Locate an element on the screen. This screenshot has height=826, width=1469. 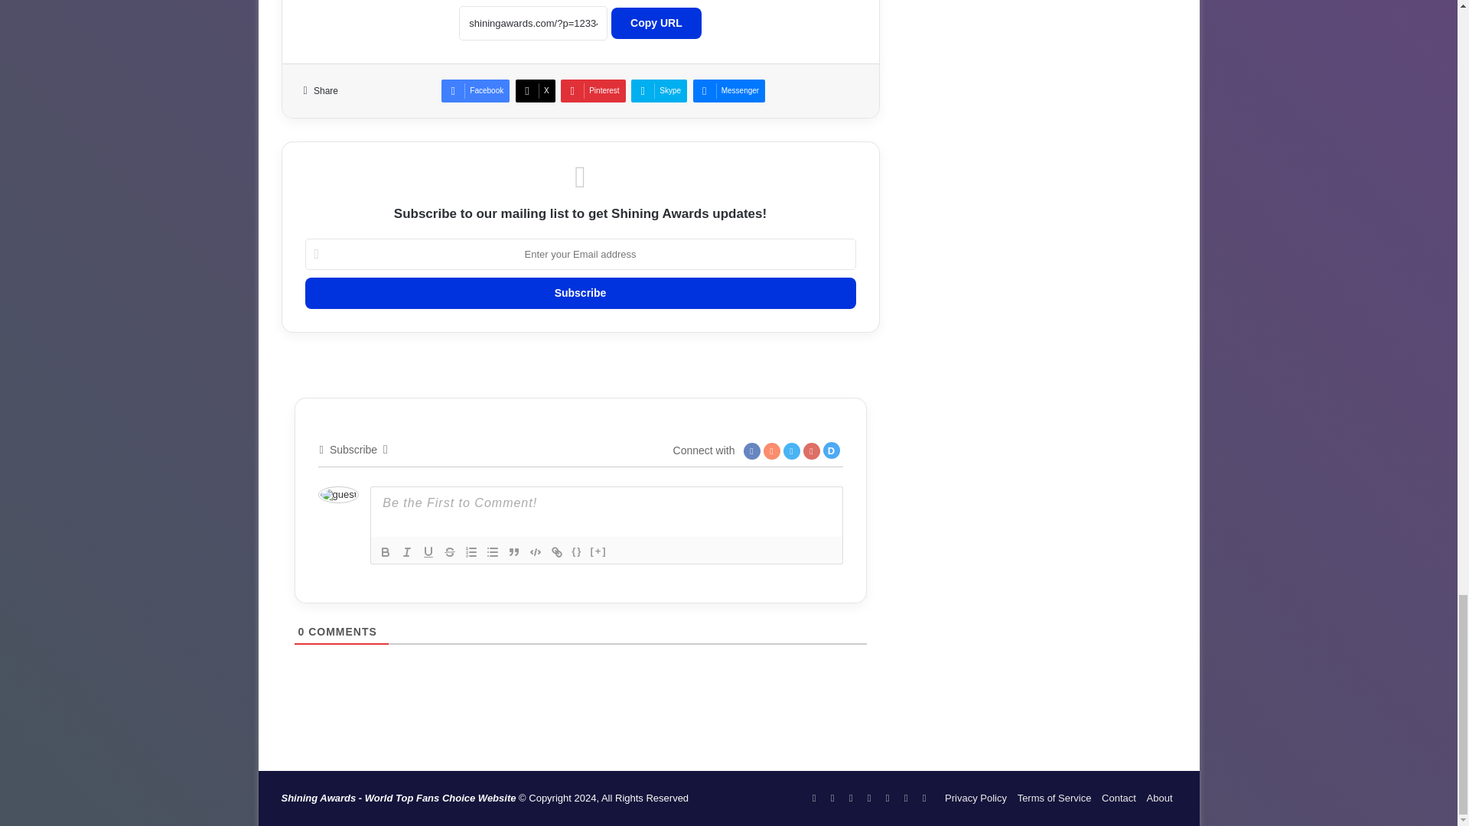
Bold is located at coordinates (386, 552).